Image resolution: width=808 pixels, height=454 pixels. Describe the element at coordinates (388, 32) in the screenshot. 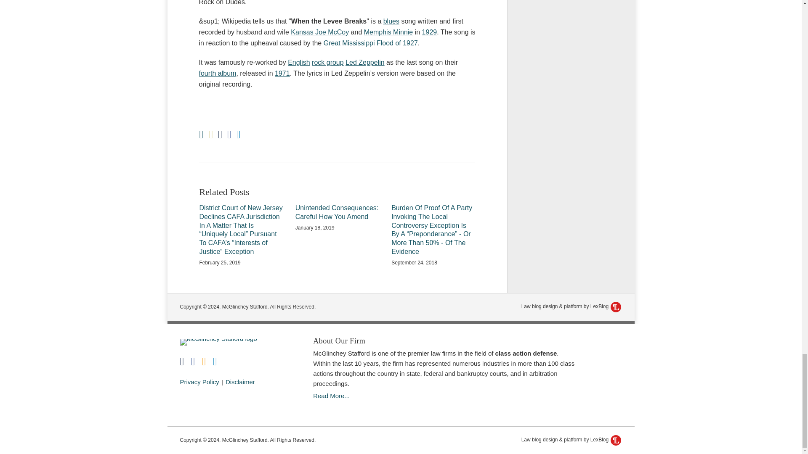

I see `Memphis Minnie` at that location.